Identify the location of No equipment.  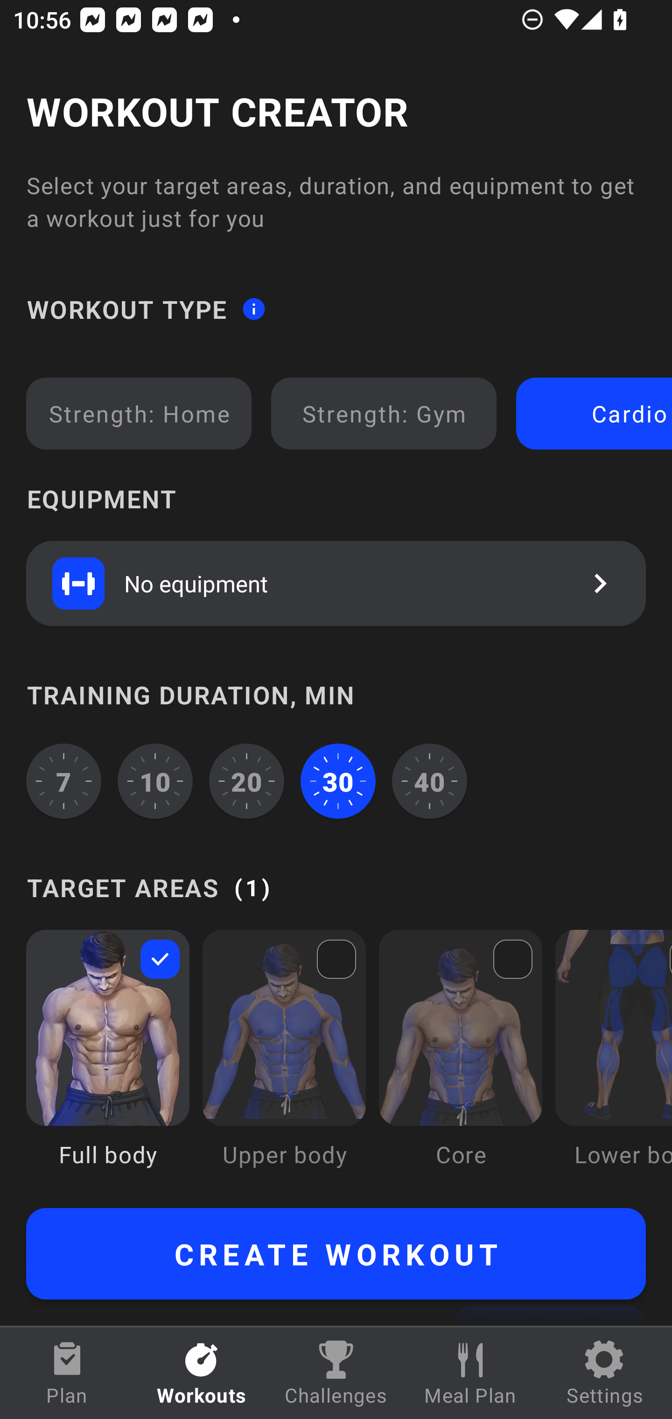
(336, 583).